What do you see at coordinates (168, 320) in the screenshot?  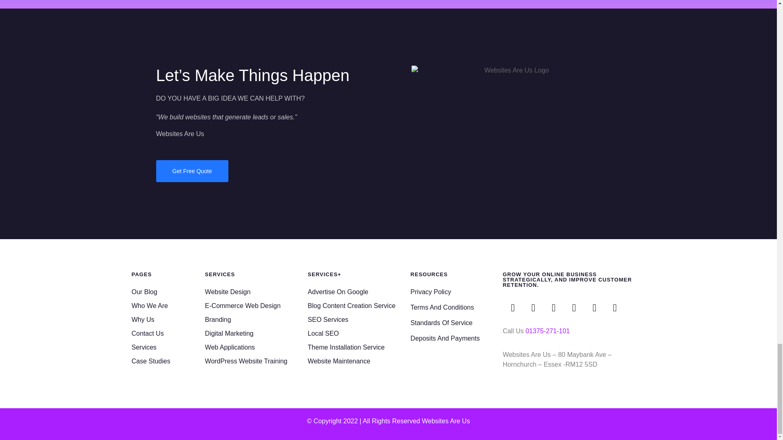 I see `Why Us` at bounding box center [168, 320].